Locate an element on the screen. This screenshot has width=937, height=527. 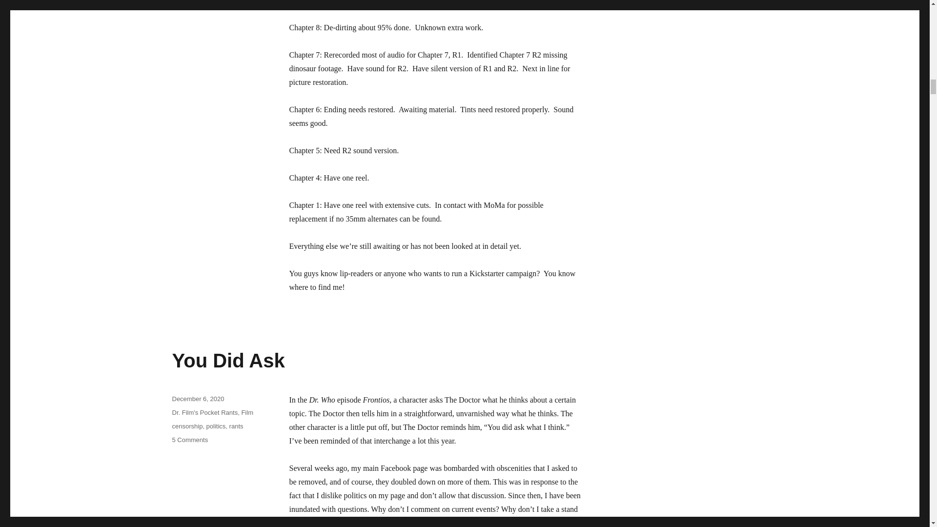
rants is located at coordinates (186, 426).